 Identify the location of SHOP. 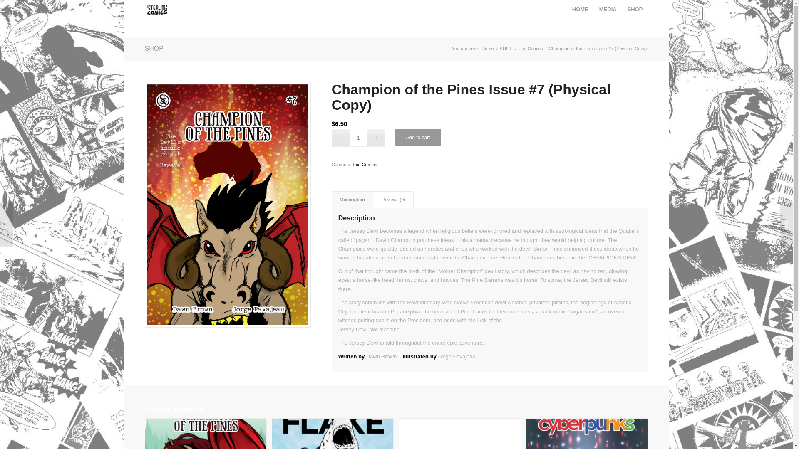
(506, 49).